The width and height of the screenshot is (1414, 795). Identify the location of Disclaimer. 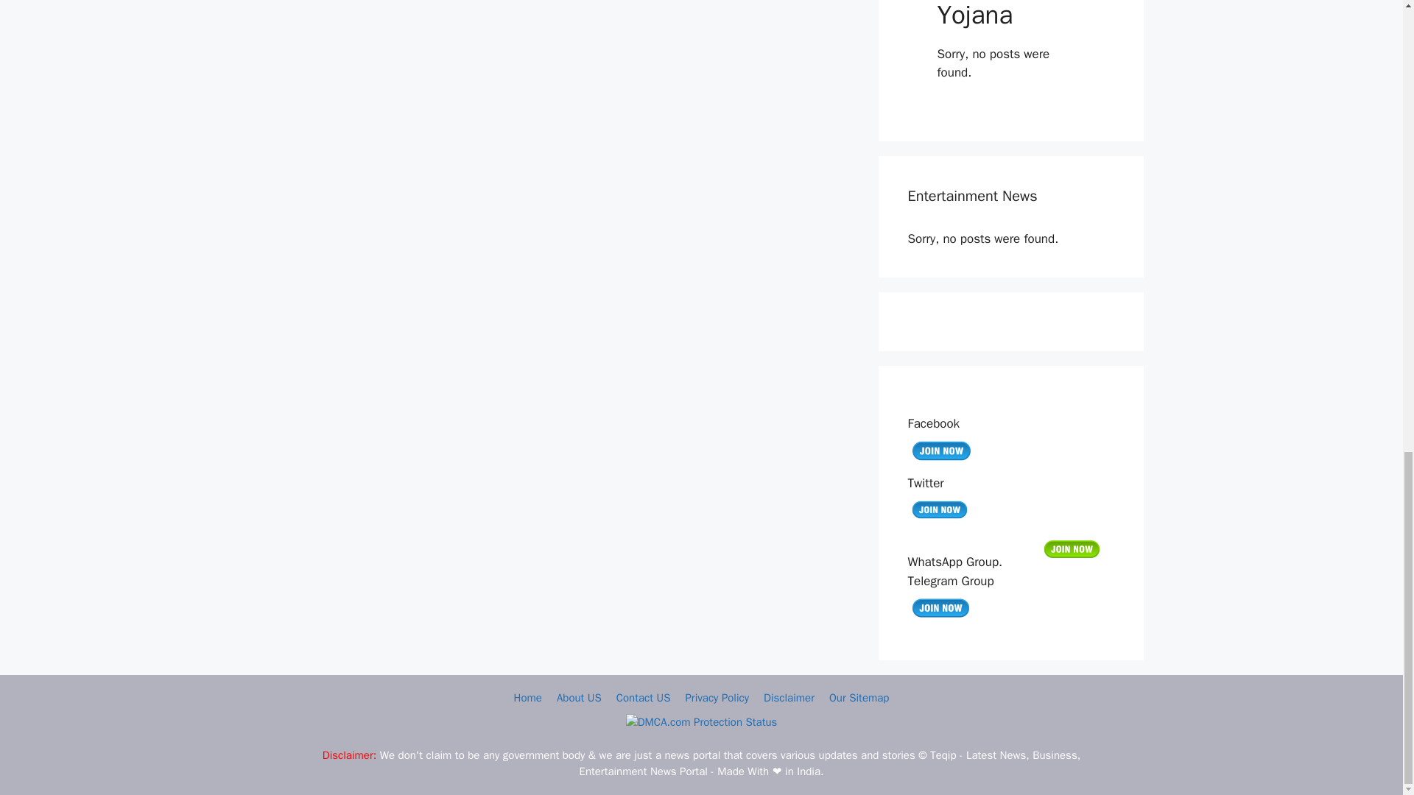
(788, 697).